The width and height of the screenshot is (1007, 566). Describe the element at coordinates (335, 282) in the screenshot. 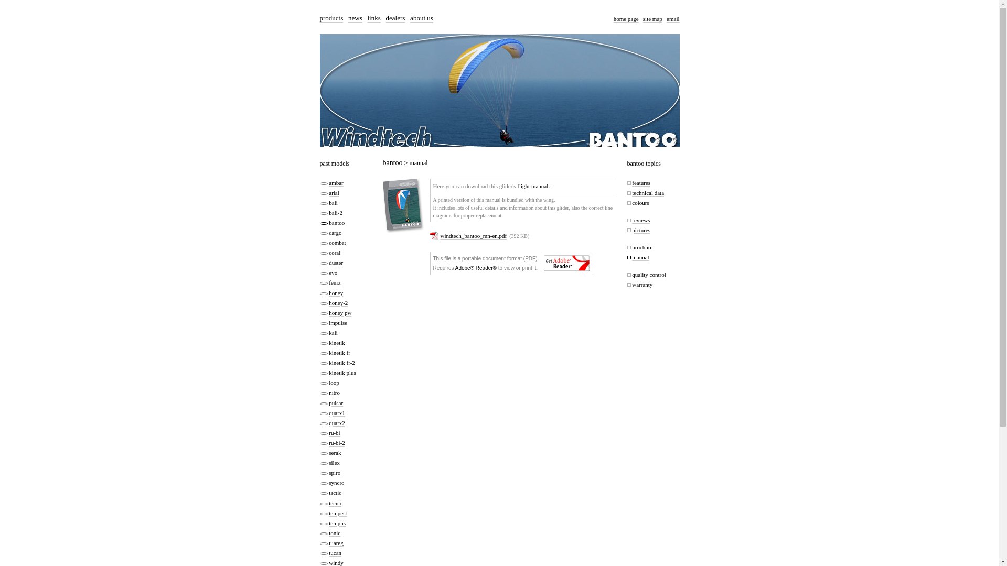

I see `fenix` at that location.